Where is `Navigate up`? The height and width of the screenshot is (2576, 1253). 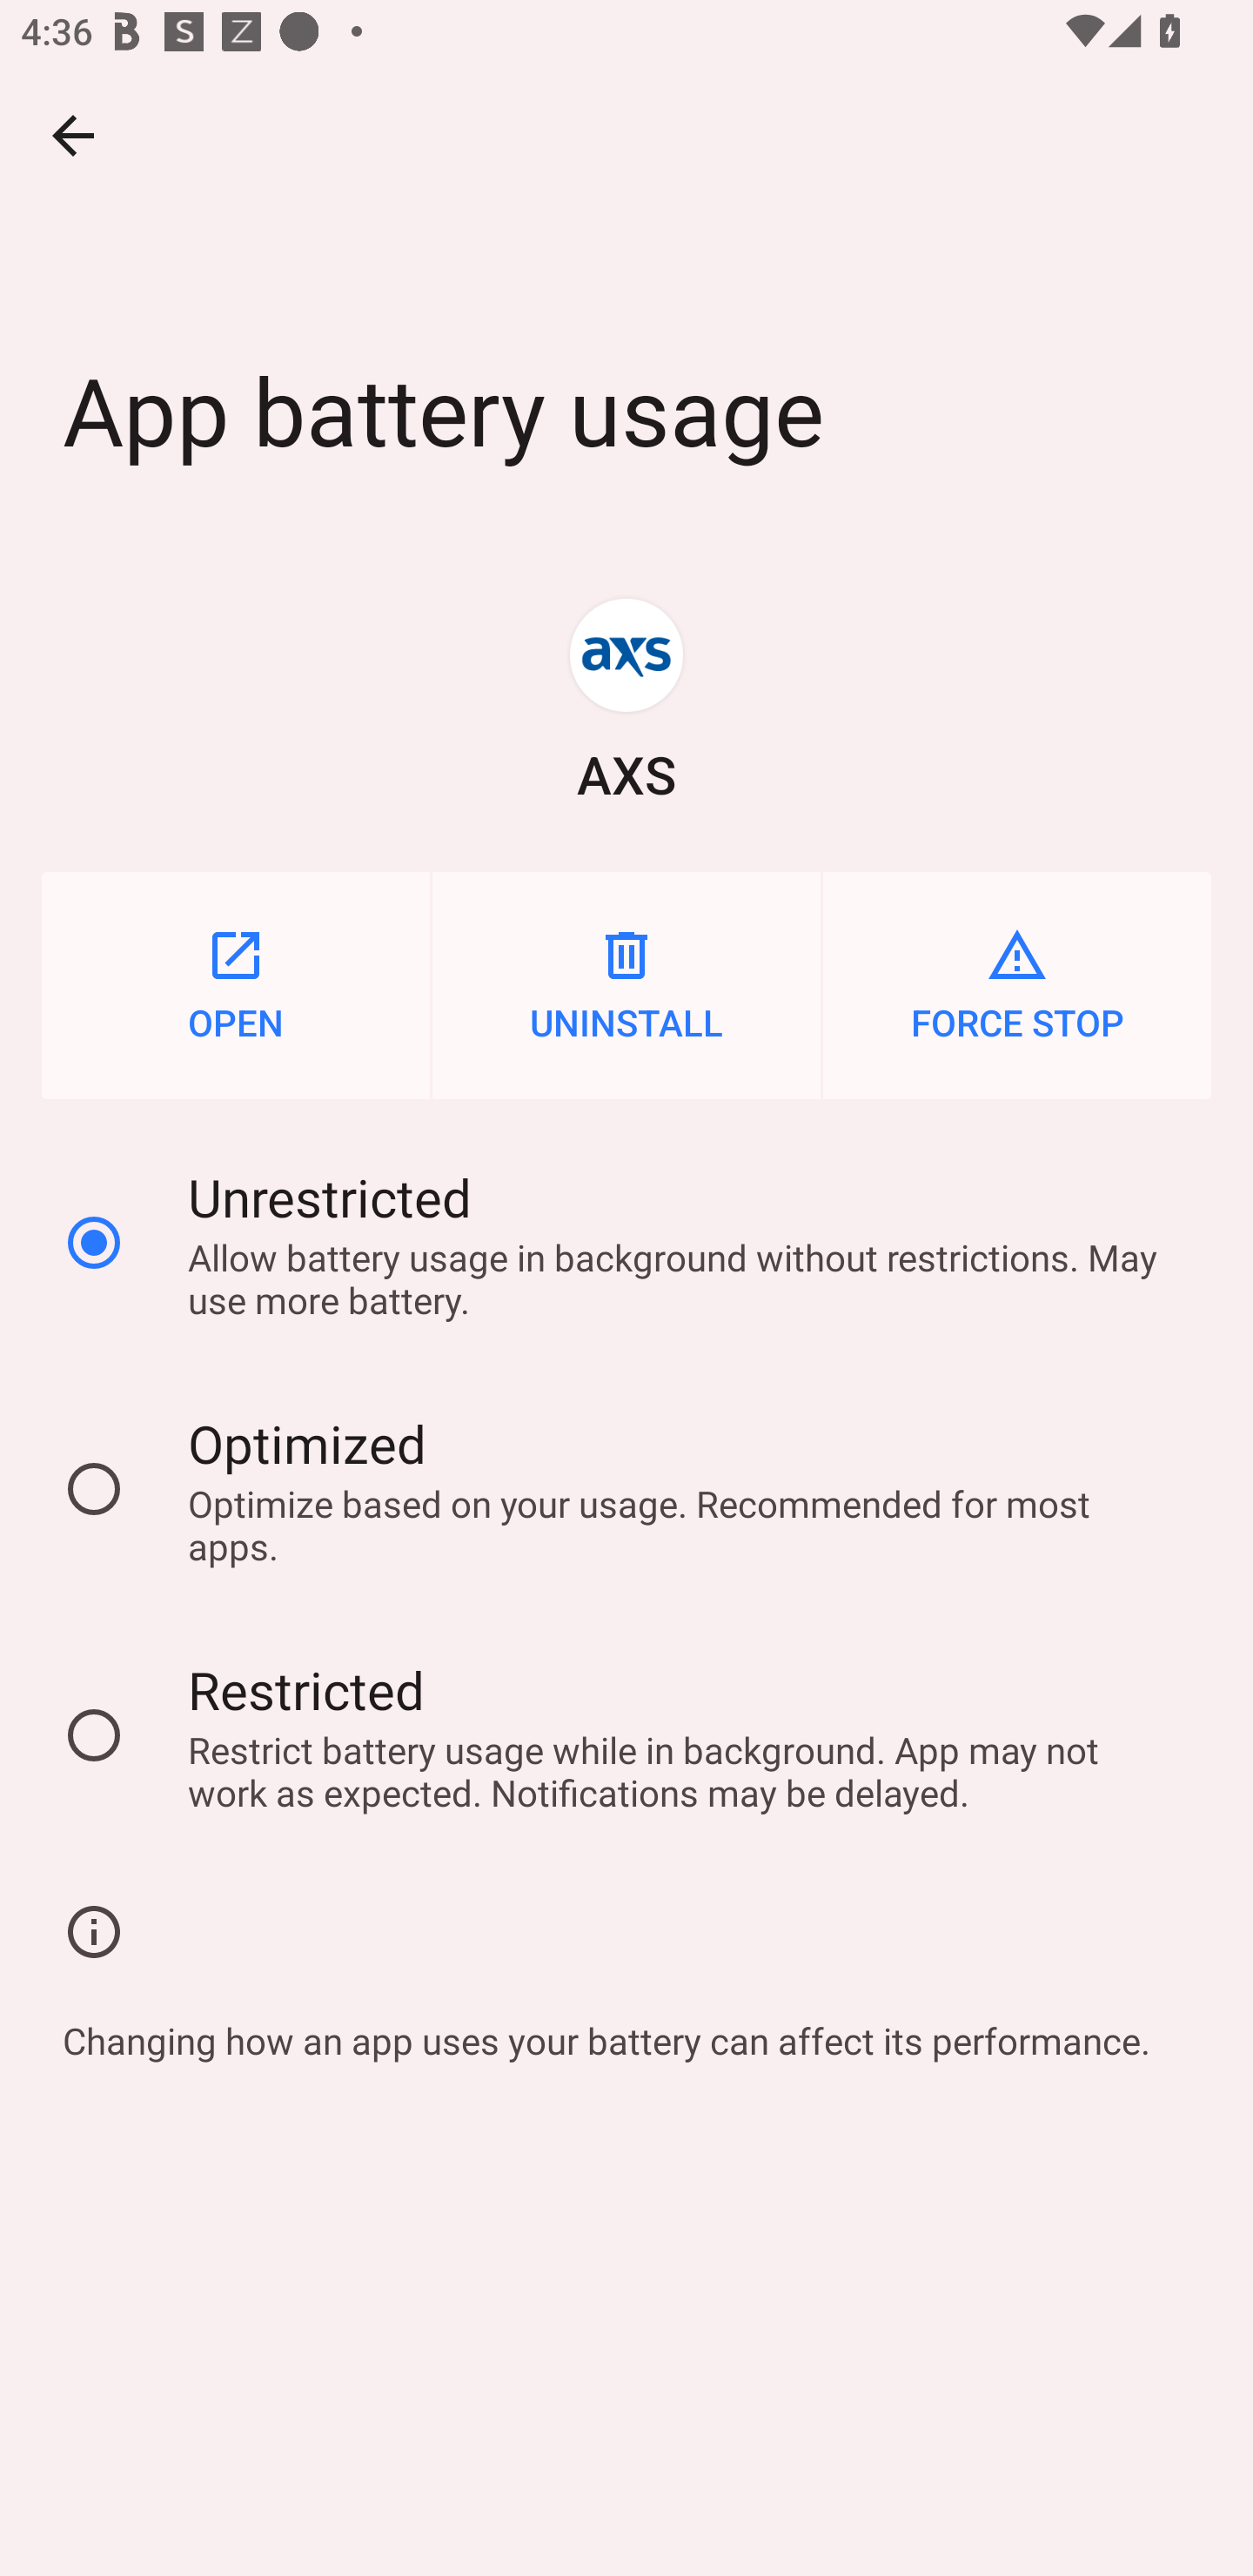 Navigate up is located at coordinates (73, 135).